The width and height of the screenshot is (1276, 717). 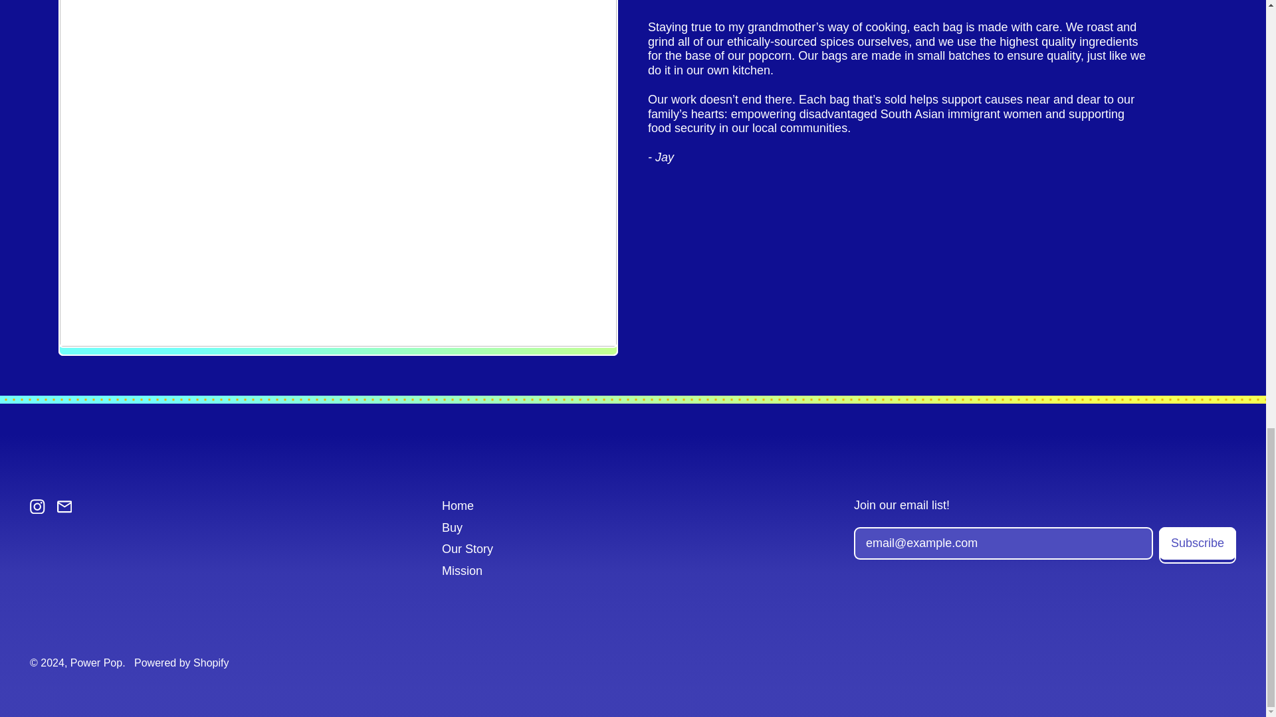 I want to click on Subscribe, so click(x=1198, y=543).